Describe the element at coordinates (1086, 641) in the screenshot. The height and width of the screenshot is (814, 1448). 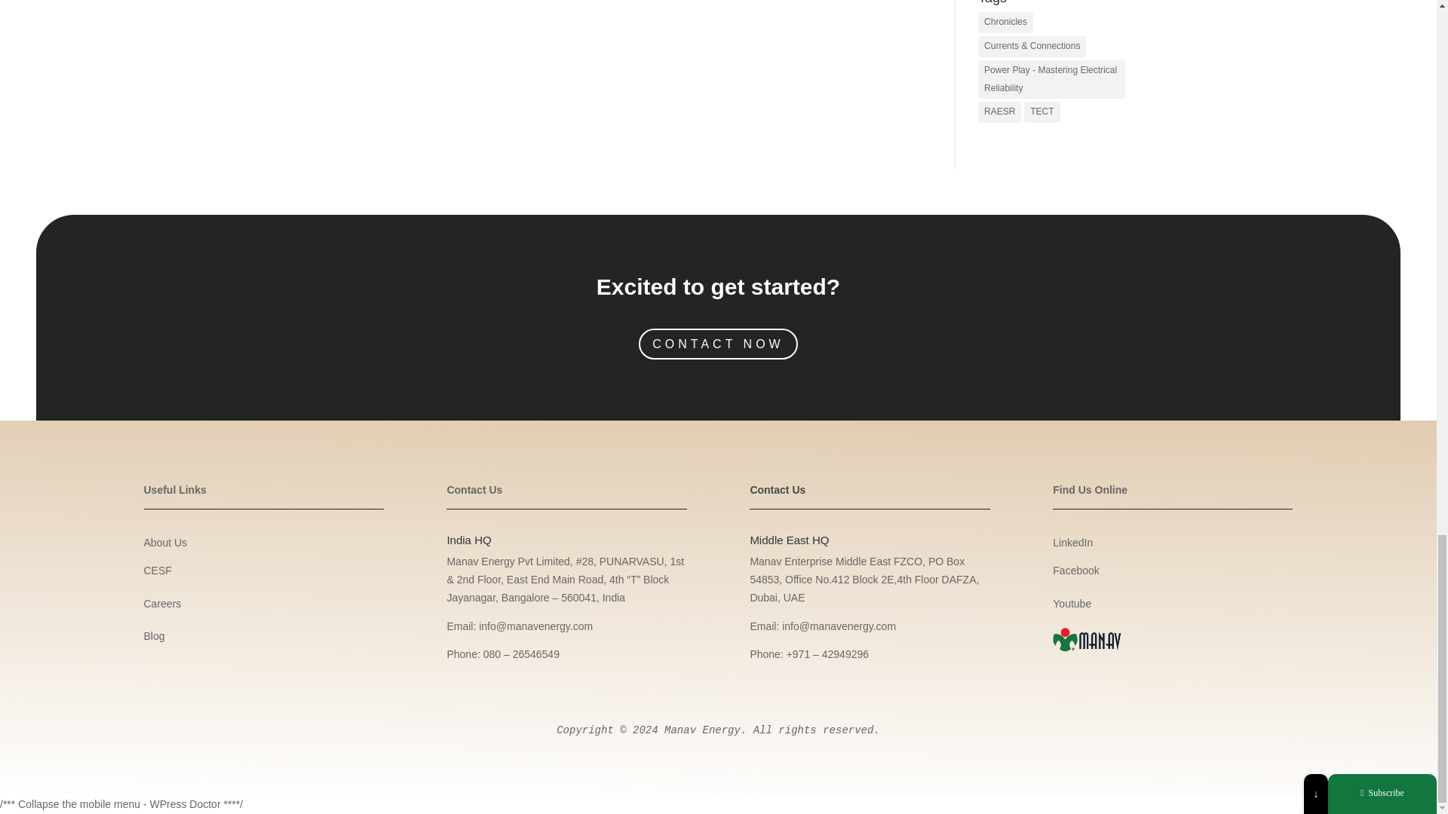
I see `weblogob` at that location.